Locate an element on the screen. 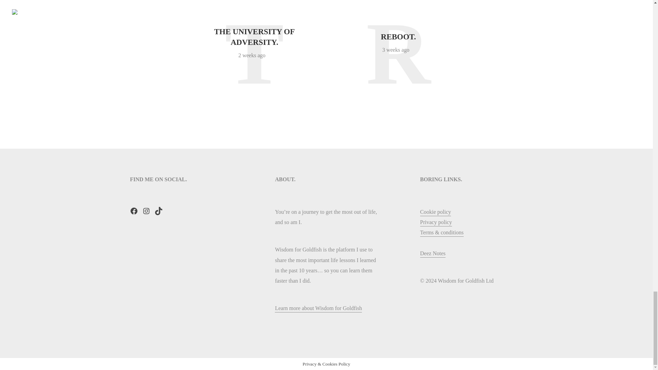  Privacy policy is located at coordinates (436, 223).